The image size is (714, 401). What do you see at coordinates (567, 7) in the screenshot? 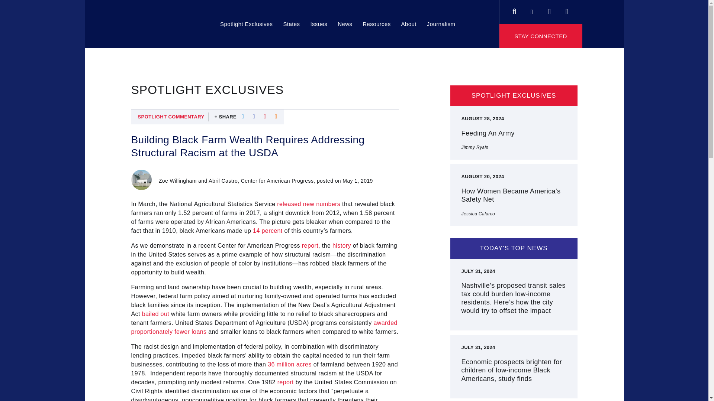
I see `Watch us on YouTube` at bounding box center [567, 7].